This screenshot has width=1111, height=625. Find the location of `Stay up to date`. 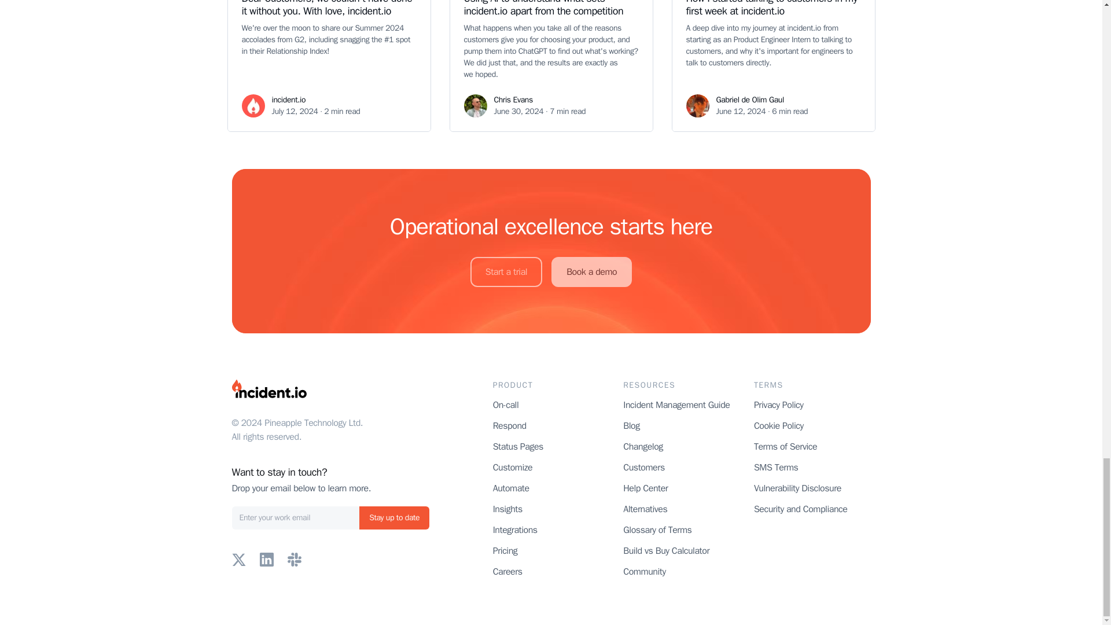

Stay up to date is located at coordinates (393, 517).